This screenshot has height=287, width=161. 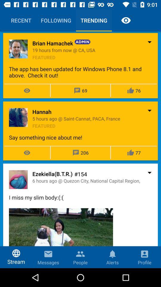 What do you see at coordinates (42, 112) in the screenshot?
I see `press item below the app has item` at bounding box center [42, 112].